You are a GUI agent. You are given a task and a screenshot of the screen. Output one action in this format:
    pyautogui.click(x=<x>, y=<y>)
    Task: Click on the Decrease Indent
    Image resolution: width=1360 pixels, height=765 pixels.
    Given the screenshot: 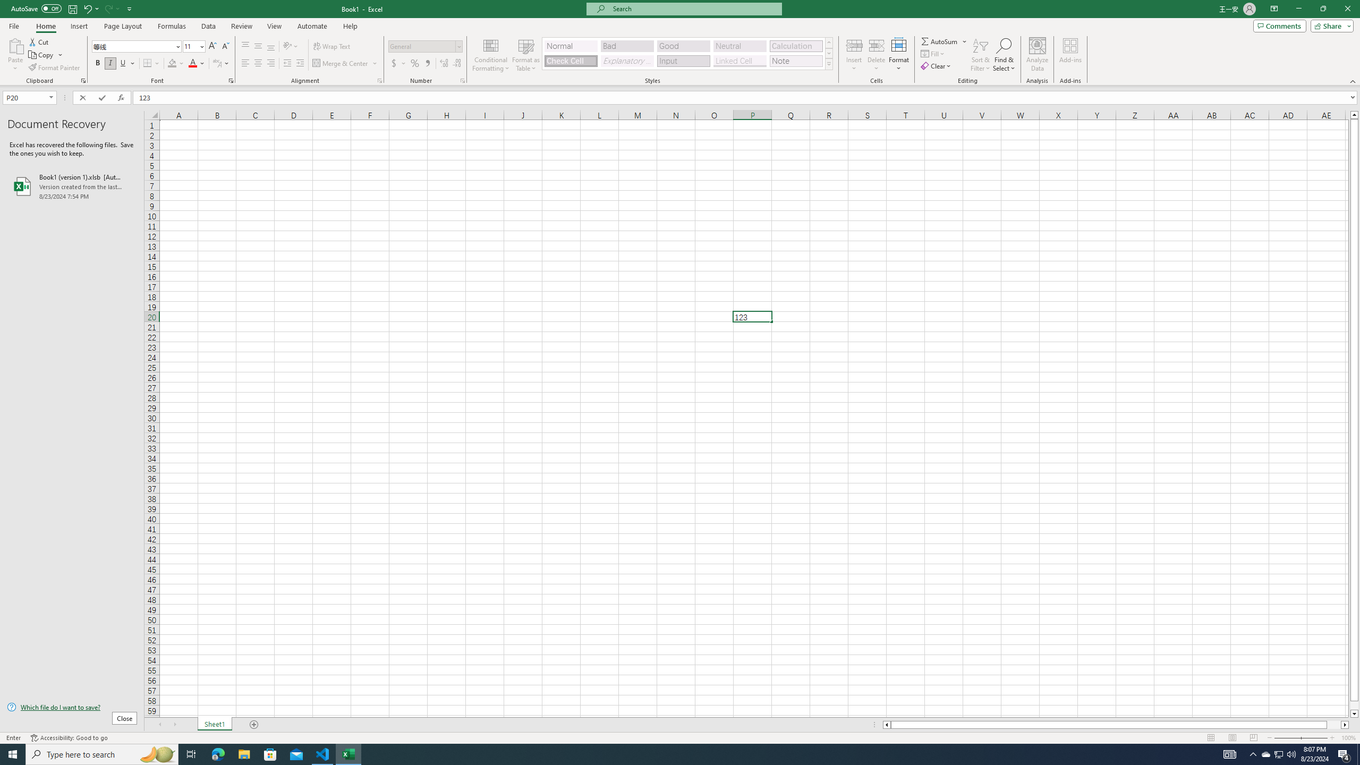 What is the action you would take?
    pyautogui.click(x=287, y=64)
    